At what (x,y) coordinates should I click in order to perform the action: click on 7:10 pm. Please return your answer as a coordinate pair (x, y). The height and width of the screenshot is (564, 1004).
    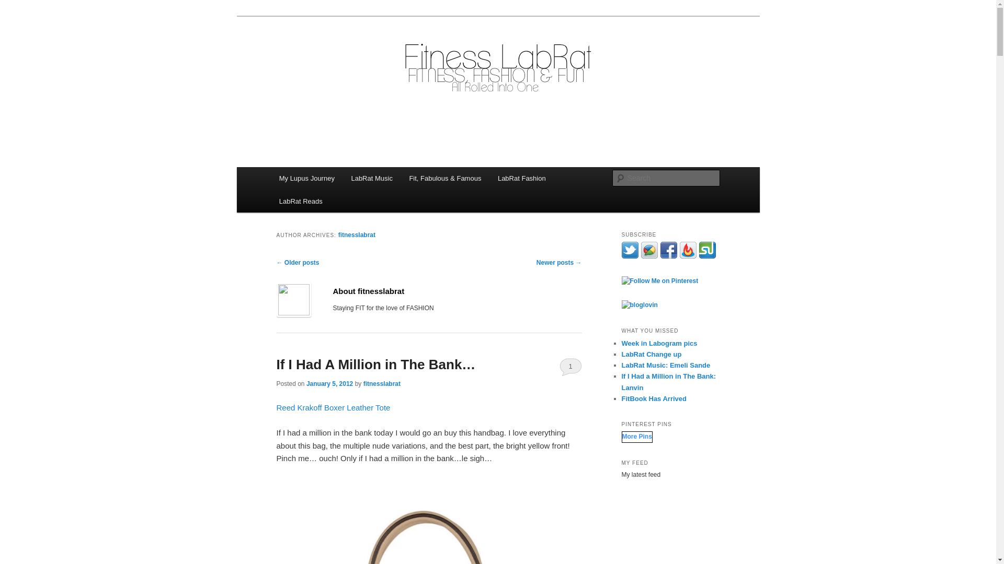
    Looking at the image, I should click on (329, 383).